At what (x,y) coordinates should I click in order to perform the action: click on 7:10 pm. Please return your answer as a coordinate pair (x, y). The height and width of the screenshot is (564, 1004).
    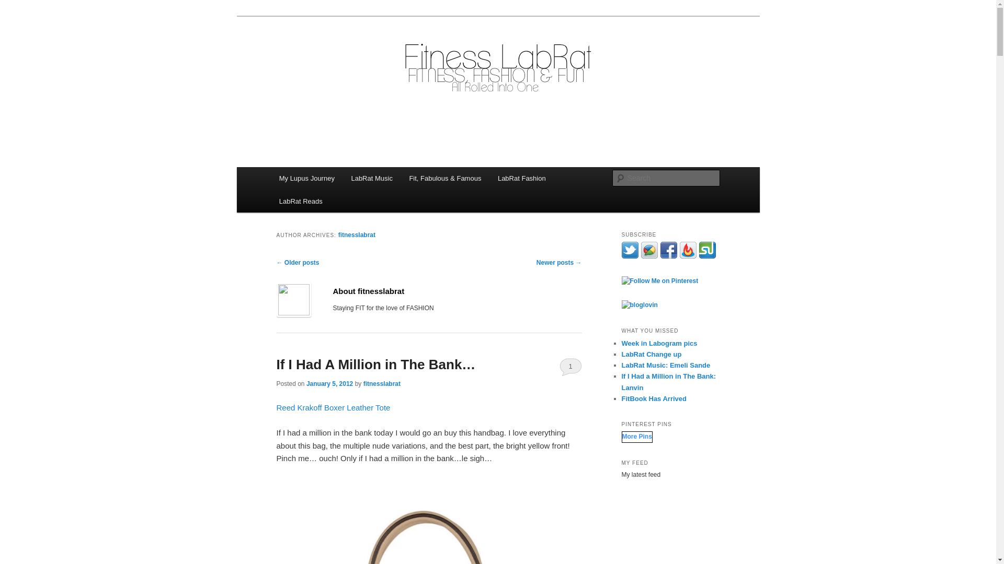
    Looking at the image, I should click on (329, 383).